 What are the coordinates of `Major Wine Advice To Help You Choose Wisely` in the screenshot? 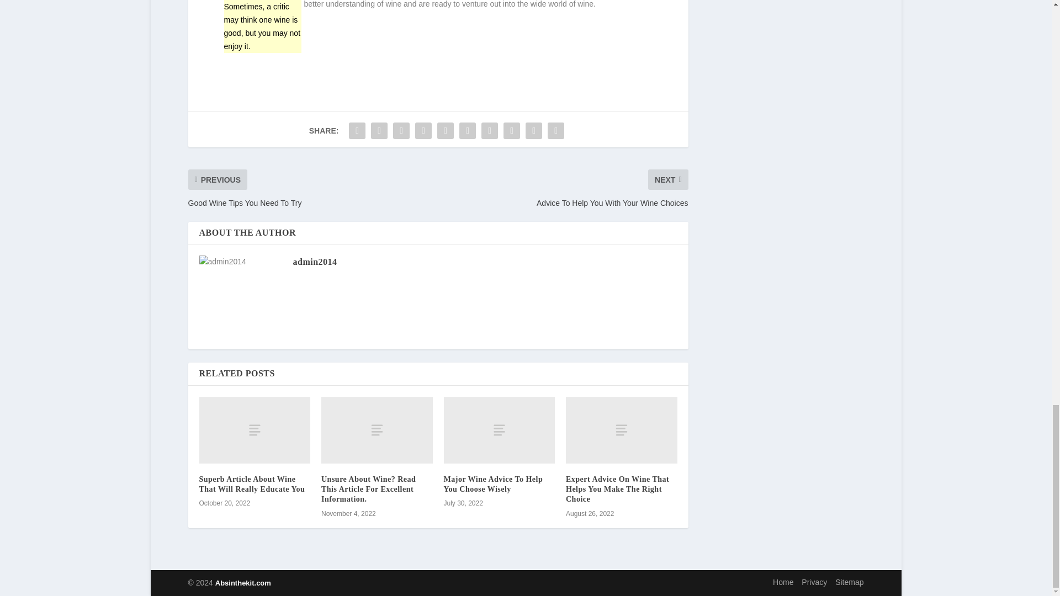 It's located at (500, 430).